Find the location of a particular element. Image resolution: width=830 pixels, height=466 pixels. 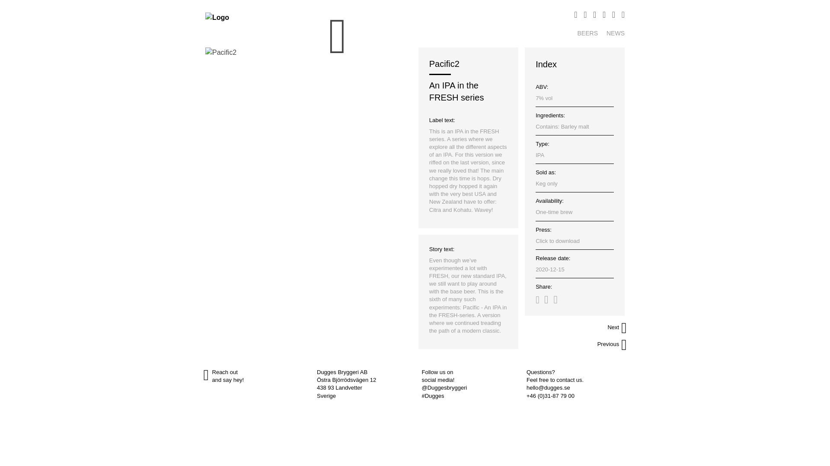

Calle's is located at coordinates (613, 345).